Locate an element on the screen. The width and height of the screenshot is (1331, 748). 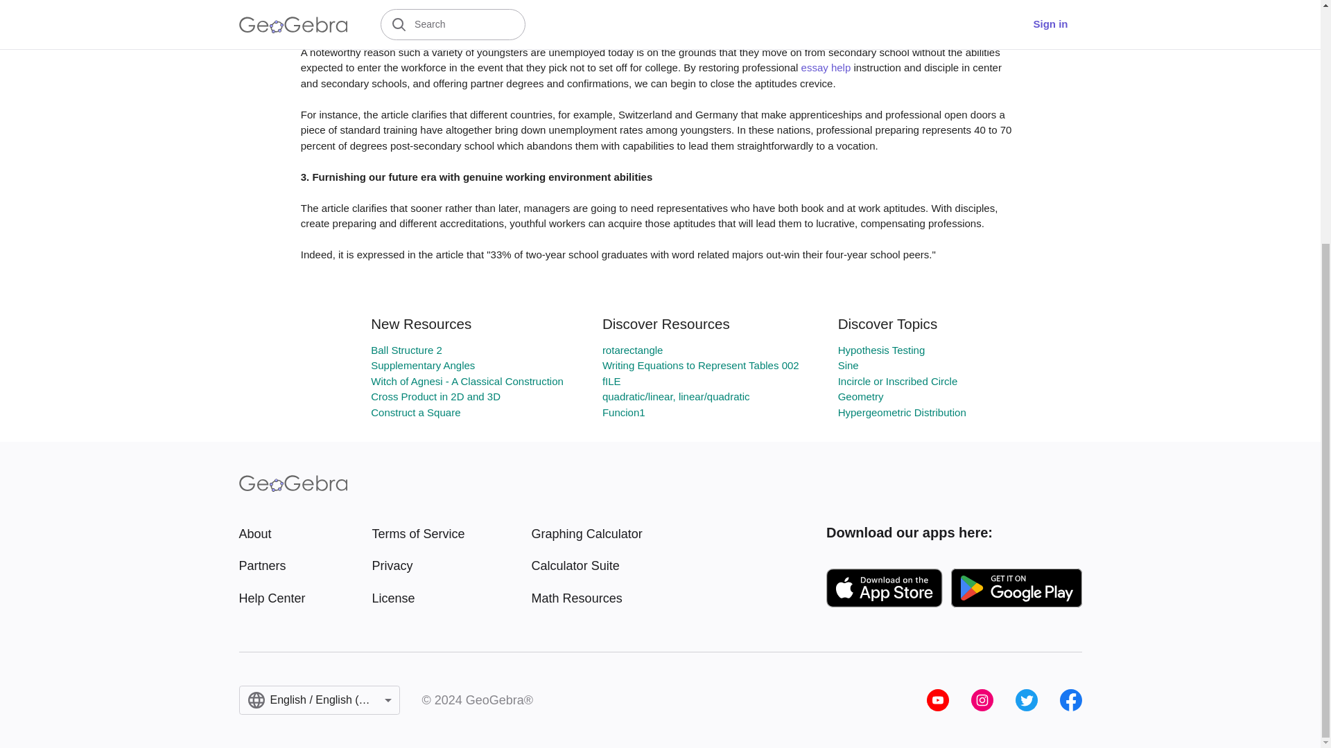
Privacy is located at coordinates (419, 565).